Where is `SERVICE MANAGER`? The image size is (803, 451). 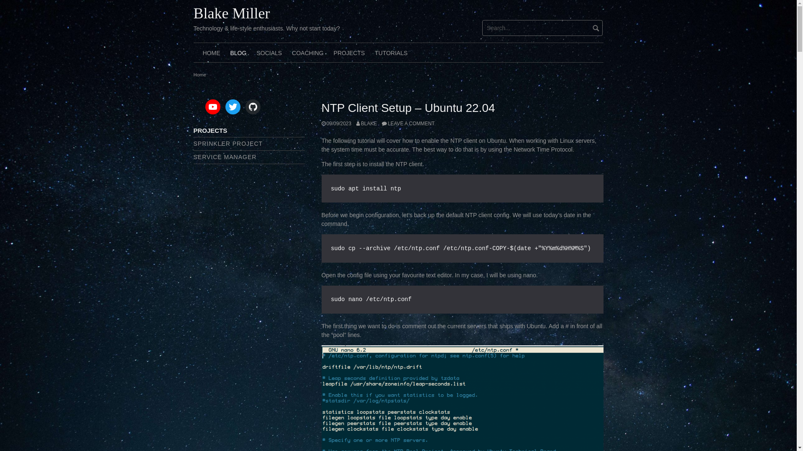
SERVICE MANAGER is located at coordinates (225, 157).